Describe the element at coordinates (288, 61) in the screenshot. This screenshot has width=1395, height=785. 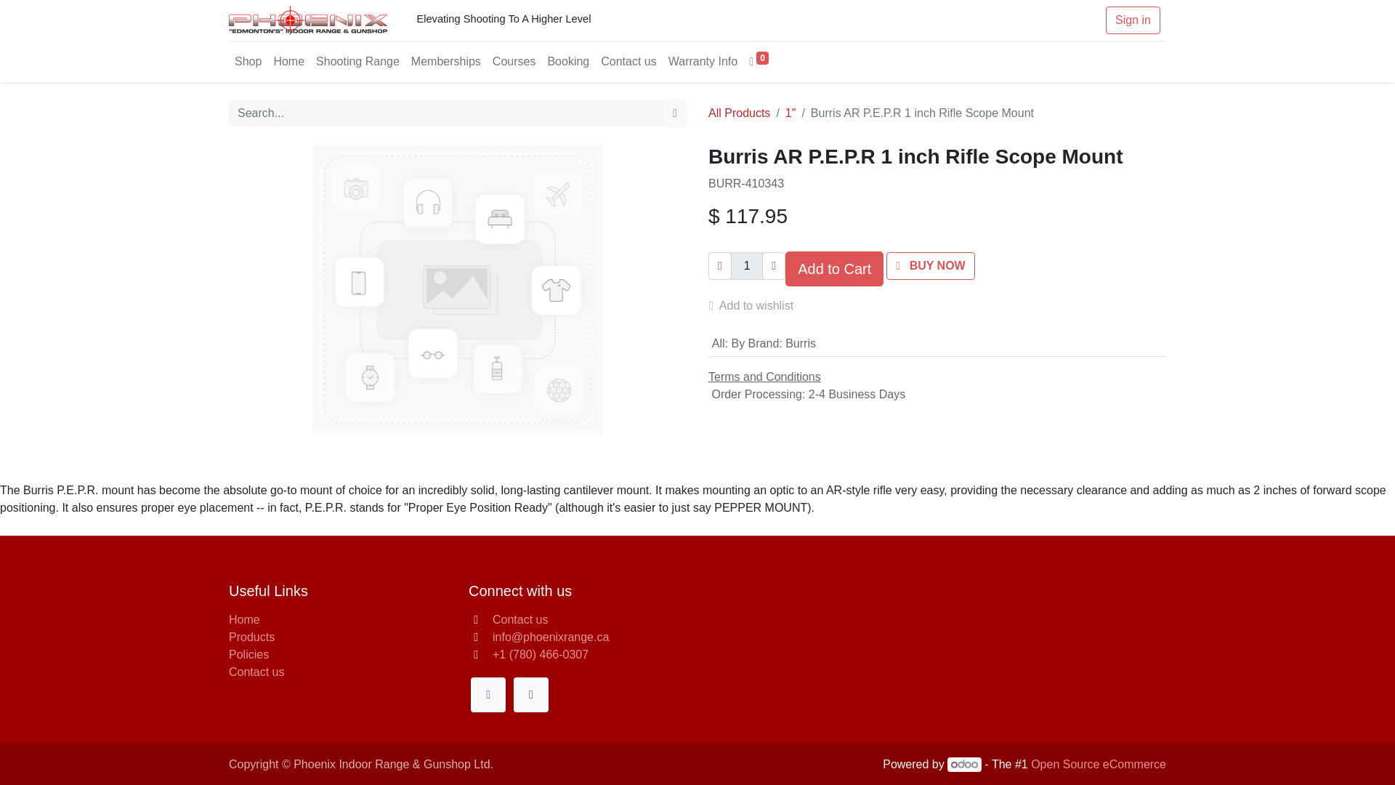
I see `Home` at that location.